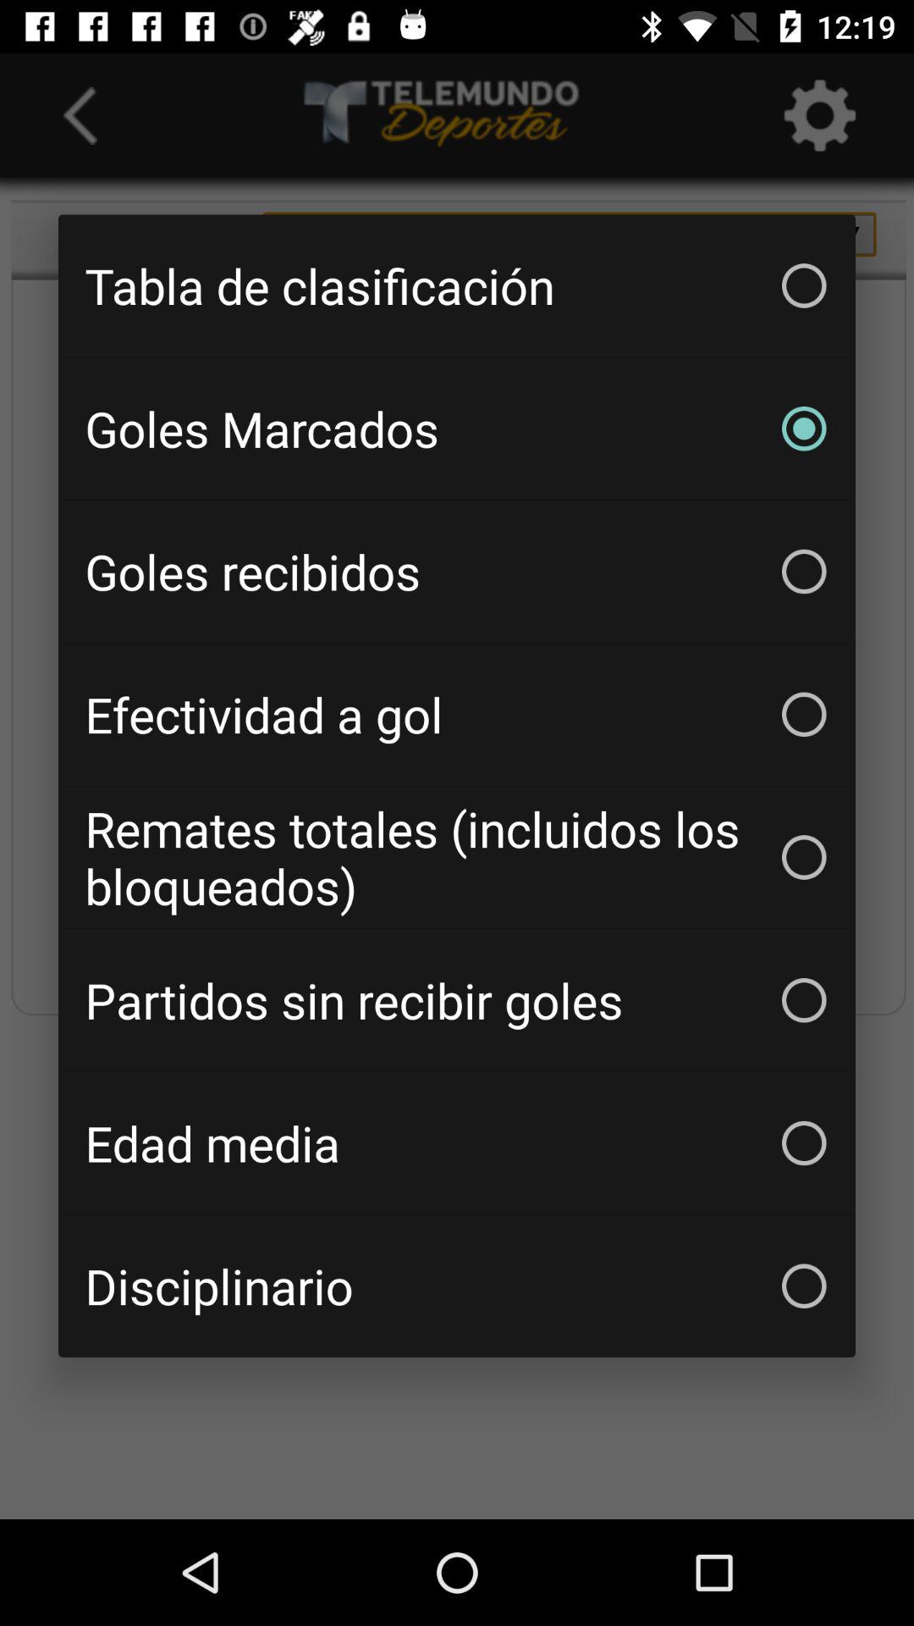  What do you see at coordinates (457, 571) in the screenshot?
I see `tap the item above the efectividad a gol` at bounding box center [457, 571].